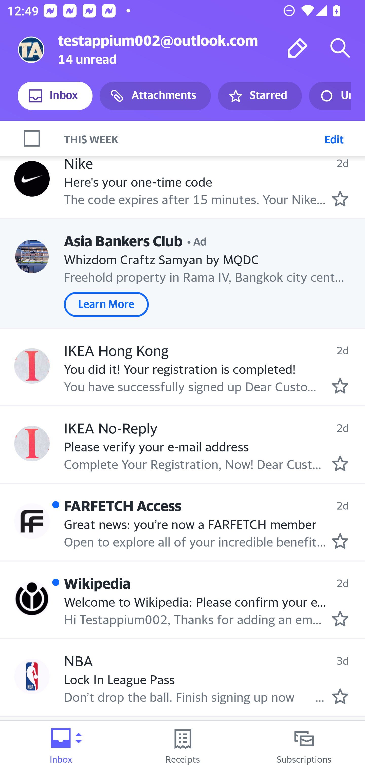  I want to click on Profile
IKEA No-Reply, so click(32, 443).